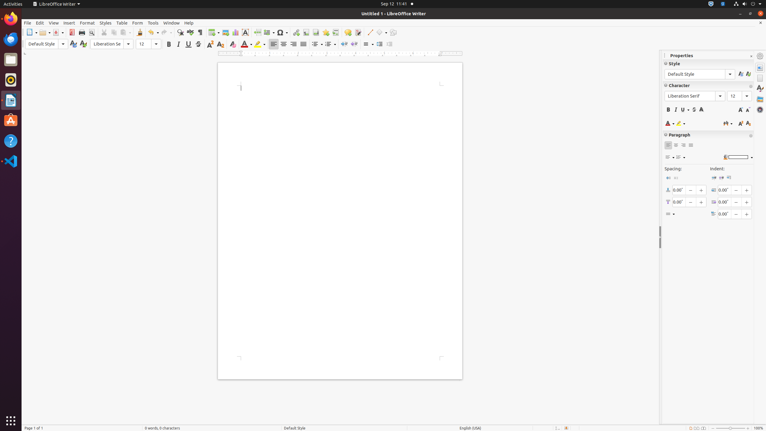  I want to click on Visual Studio Code, so click(11, 161).